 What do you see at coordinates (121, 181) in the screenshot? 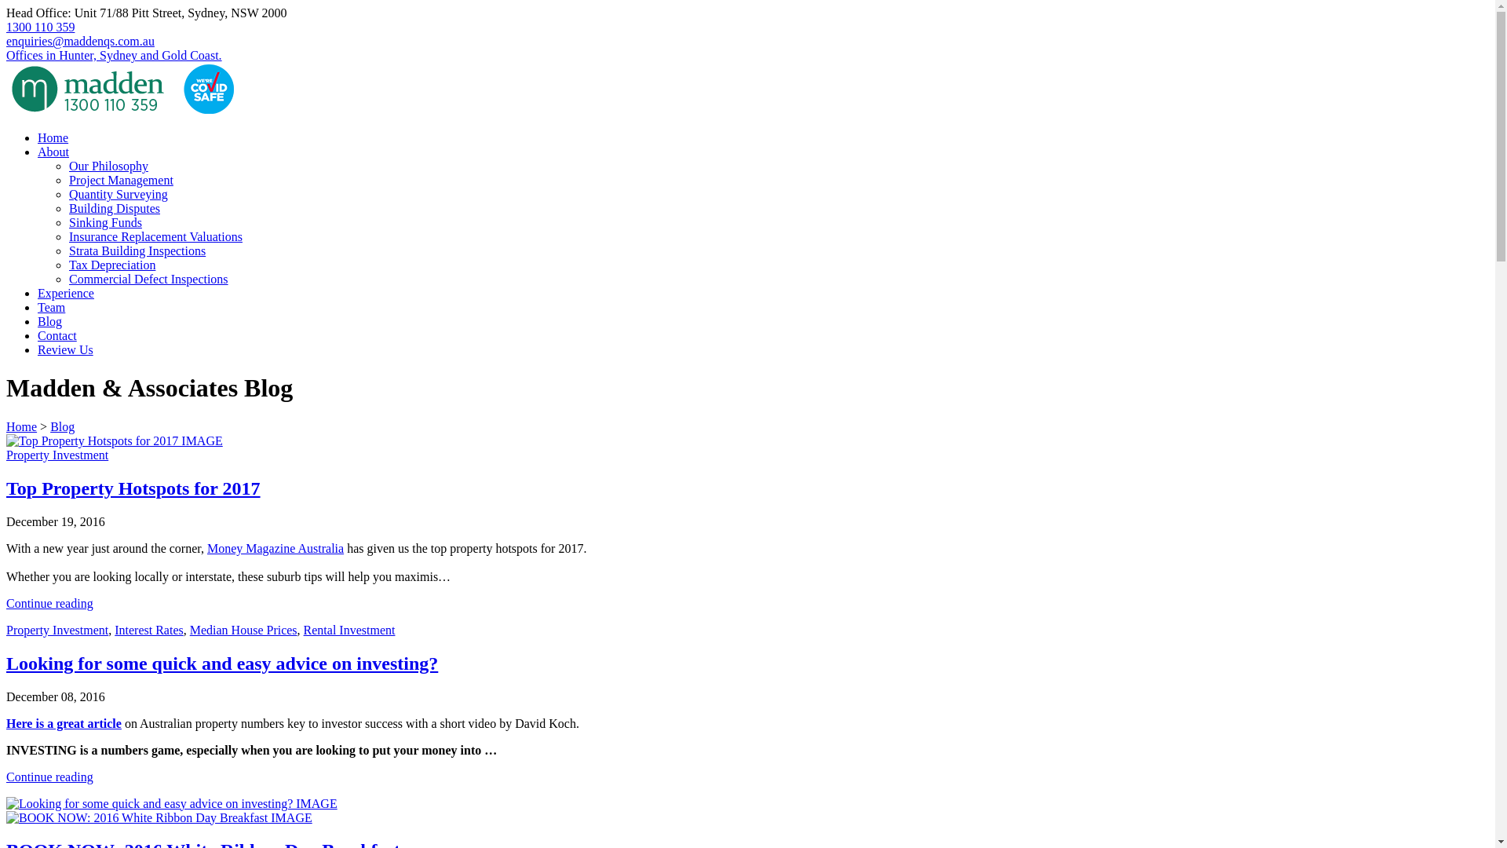
I see `Project Management` at bounding box center [121, 181].